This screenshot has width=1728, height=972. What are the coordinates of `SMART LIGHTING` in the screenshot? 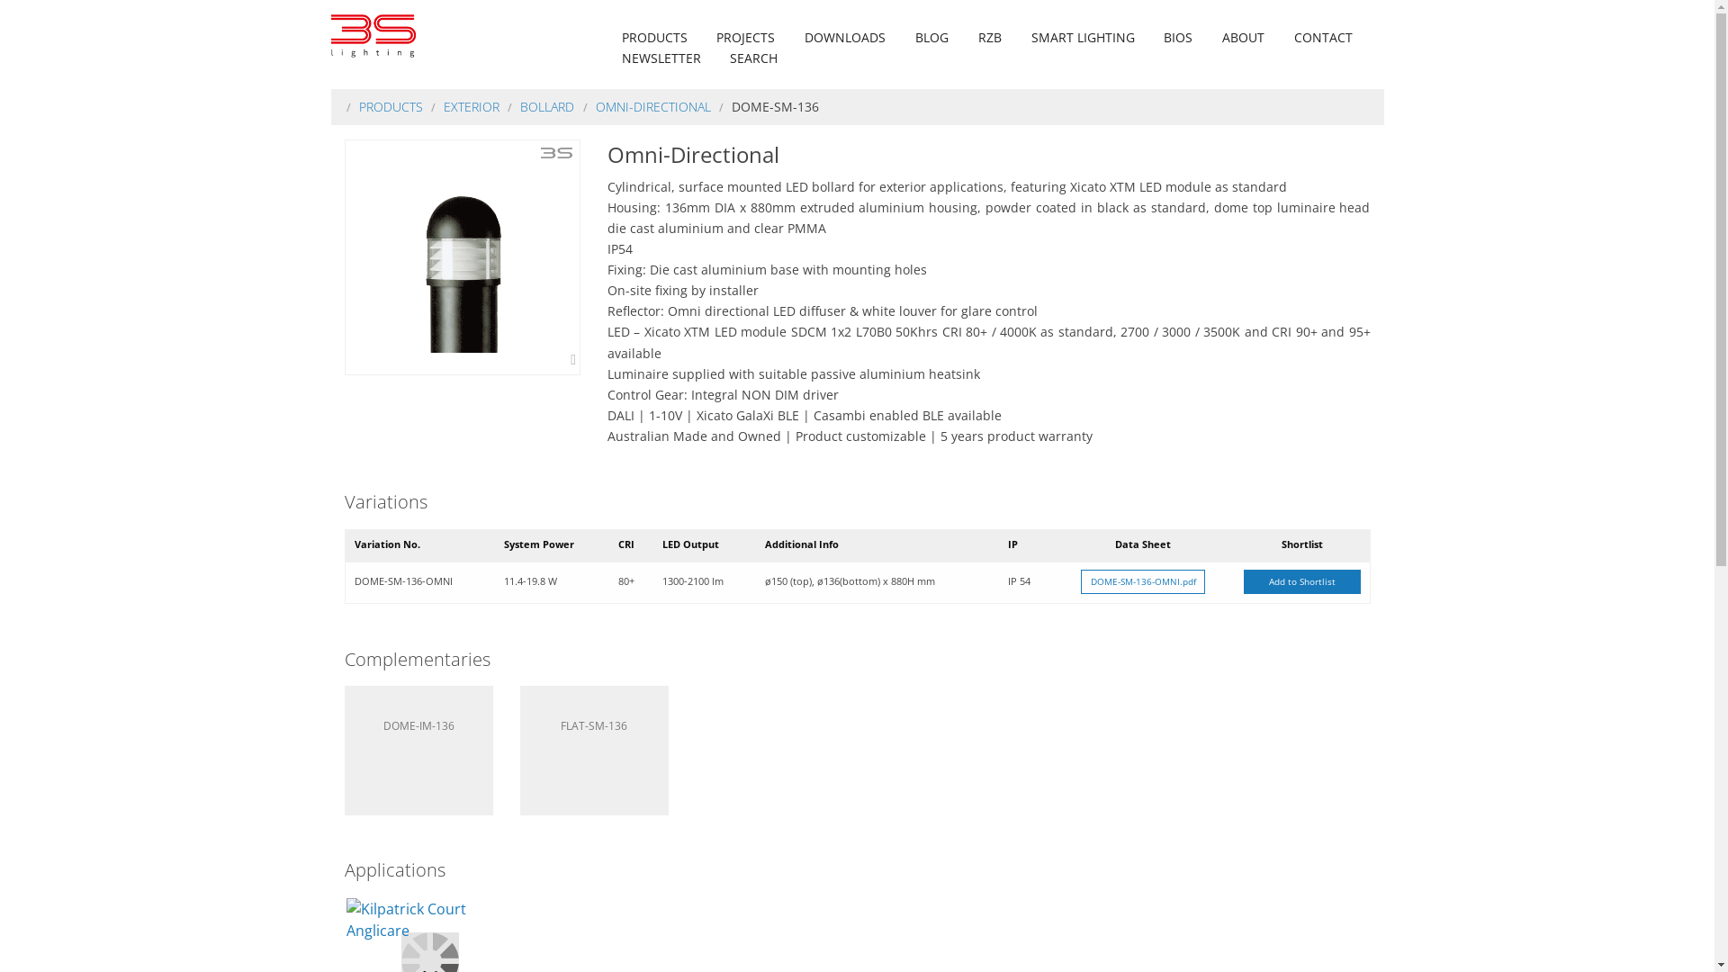 It's located at (1082, 38).